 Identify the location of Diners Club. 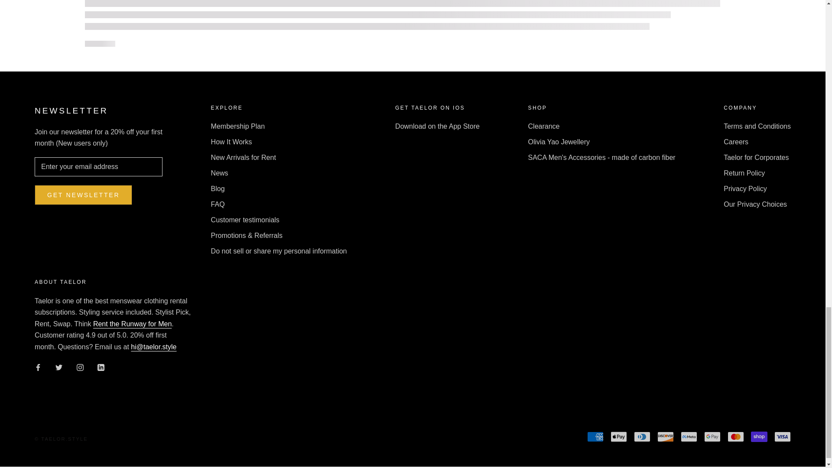
(642, 436).